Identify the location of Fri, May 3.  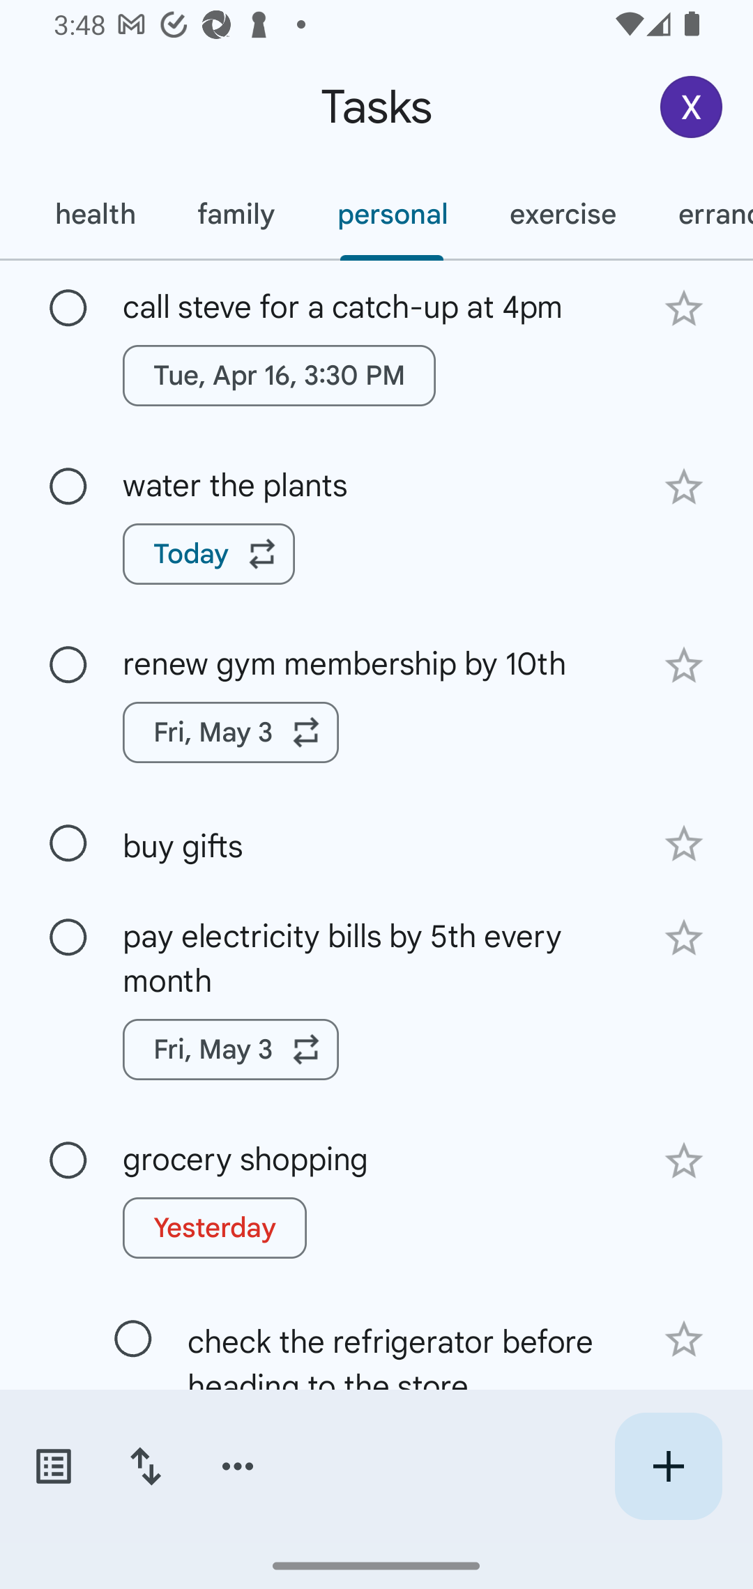
(231, 1049).